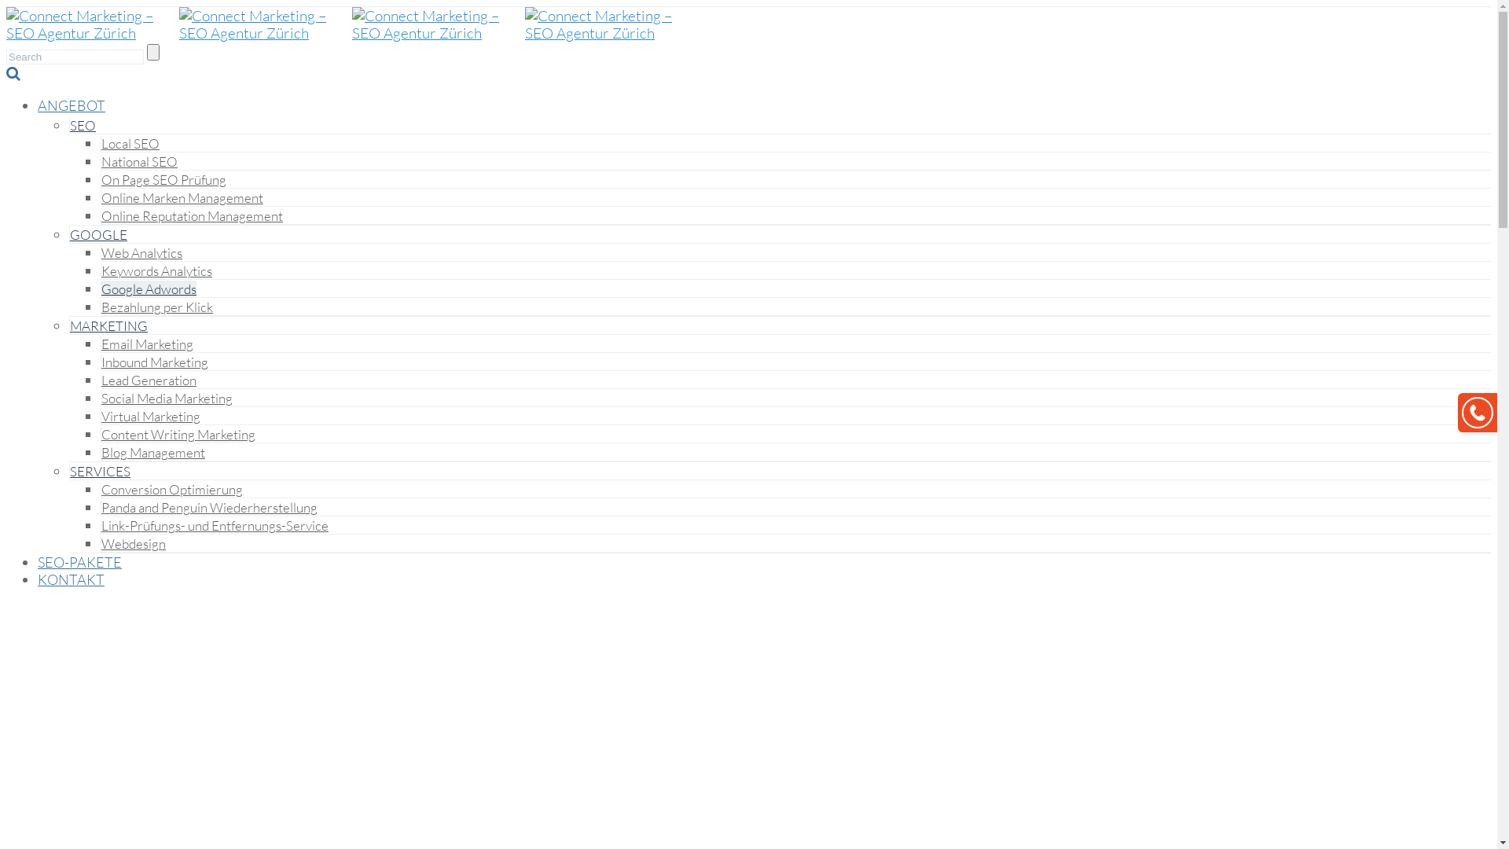 The image size is (1509, 849). I want to click on Keywords Analytics, so click(156, 270).